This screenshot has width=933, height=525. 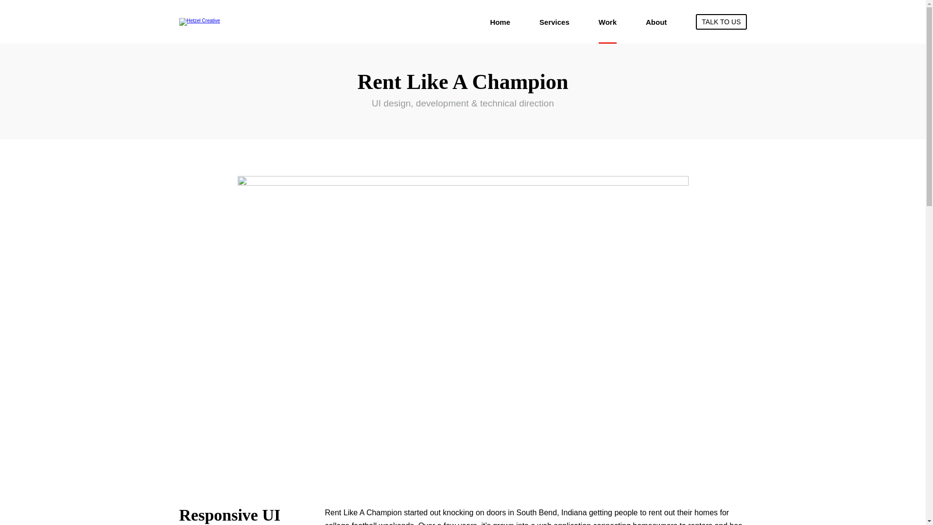 I want to click on Home, so click(x=500, y=21).